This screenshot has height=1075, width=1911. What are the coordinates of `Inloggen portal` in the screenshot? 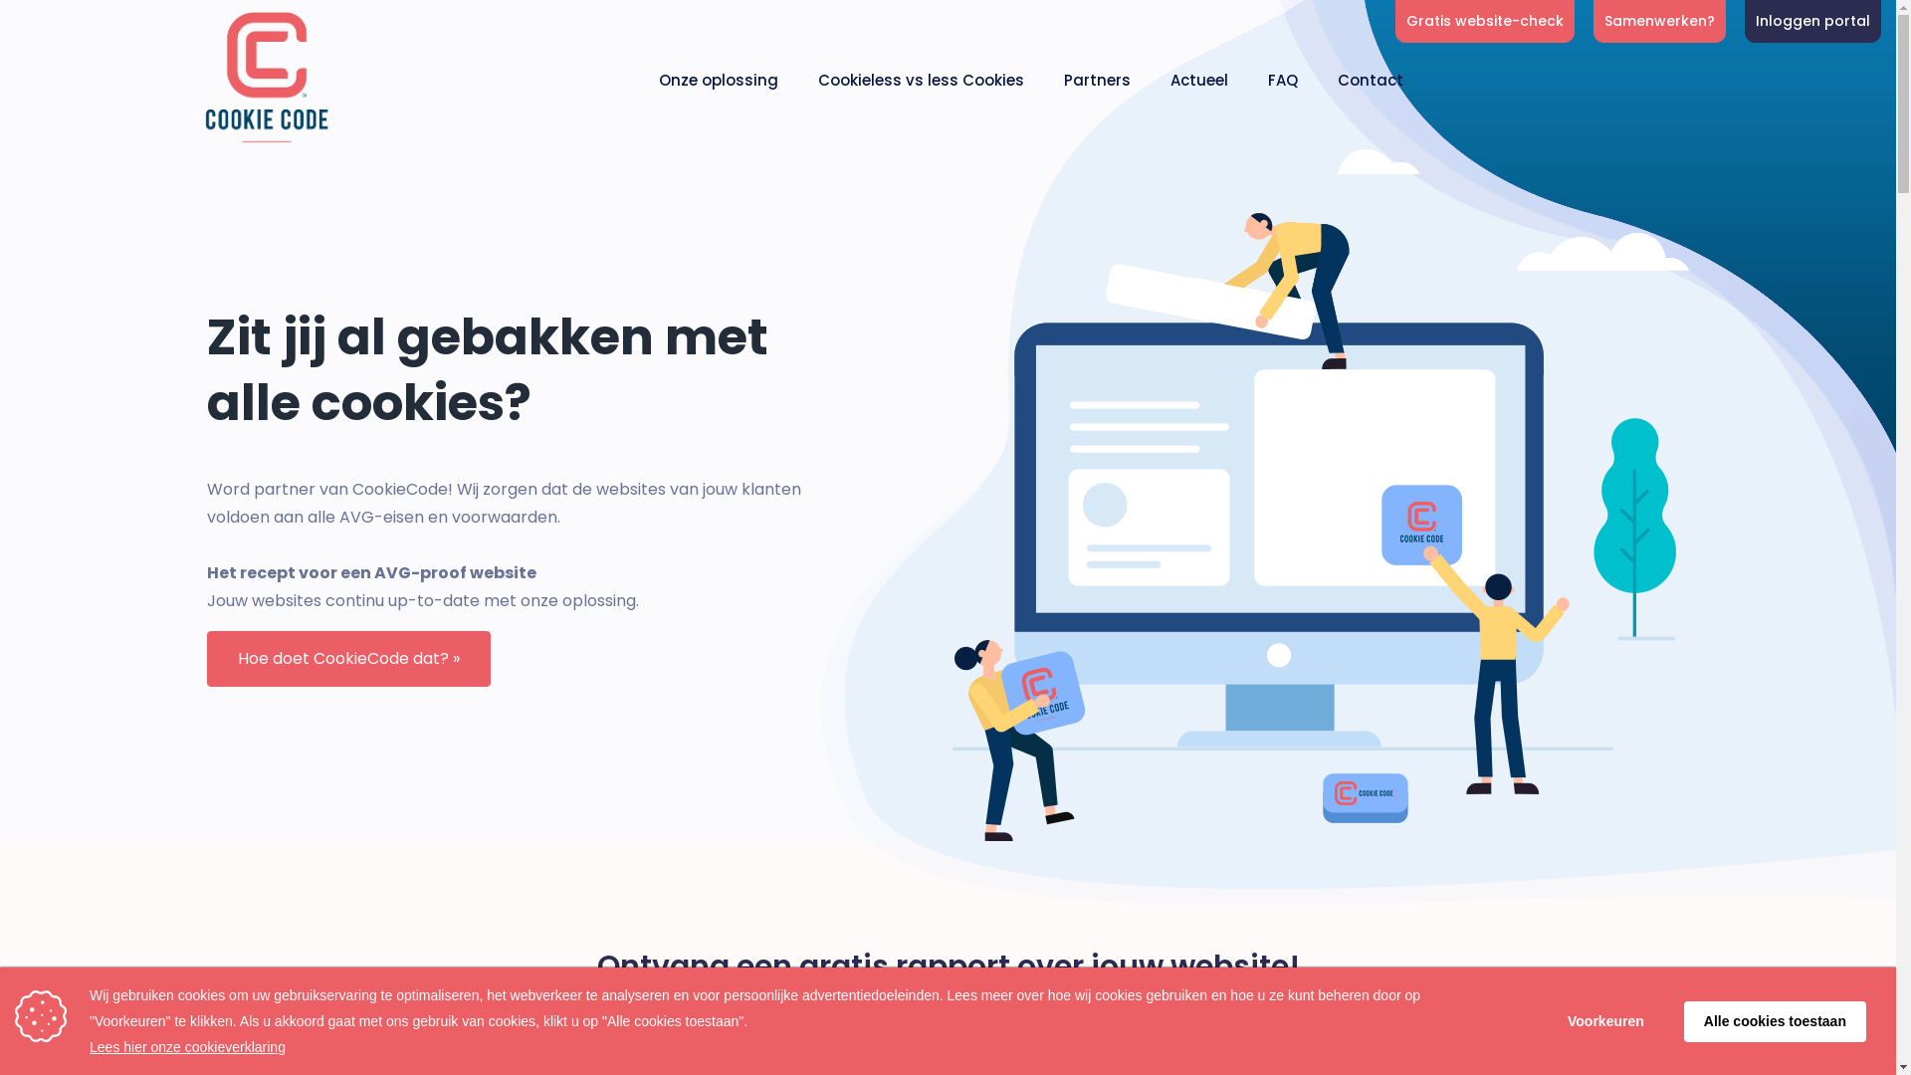 It's located at (1813, 22).